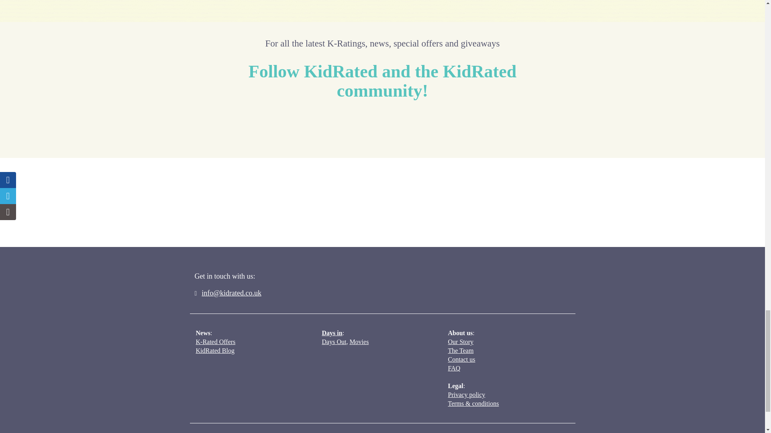 The height and width of the screenshot is (433, 771). I want to click on Kidrated's Pinterest, so click(442, 126).